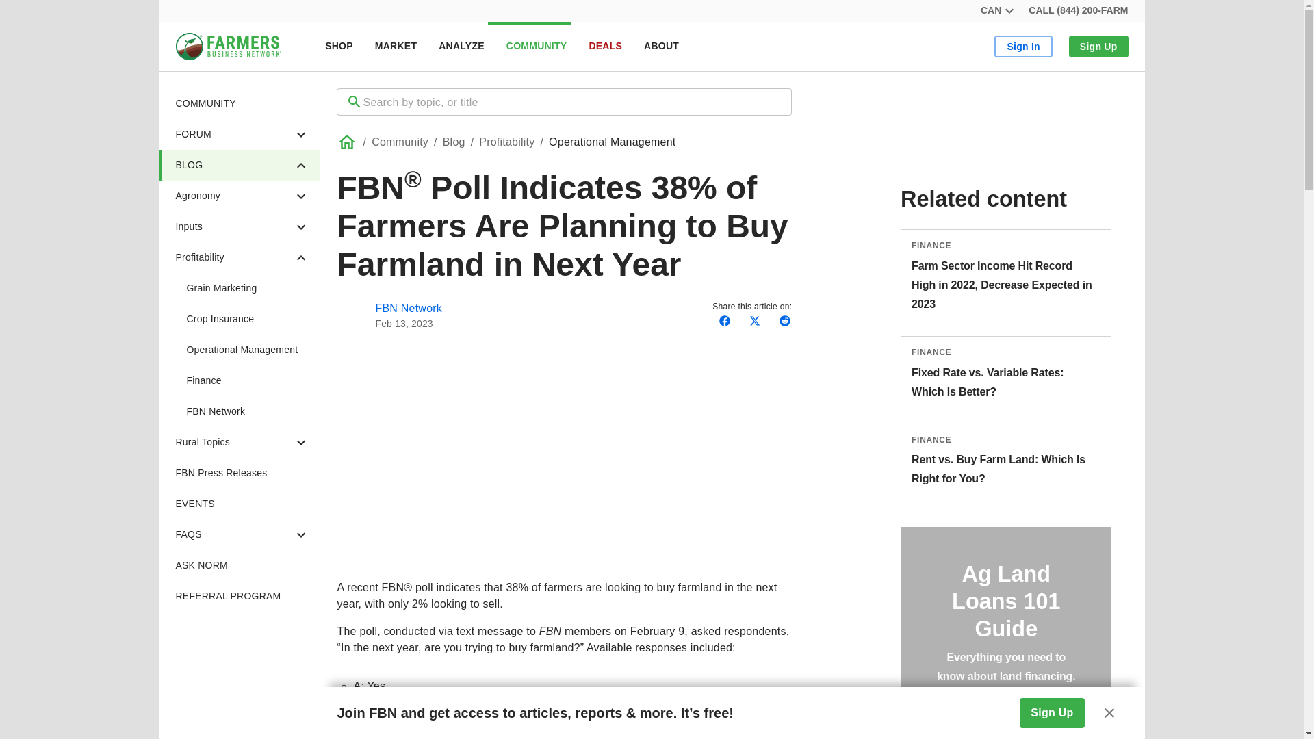 The height and width of the screenshot is (739, 1314). I want to click on Crop Insurance, so click(240, 319).